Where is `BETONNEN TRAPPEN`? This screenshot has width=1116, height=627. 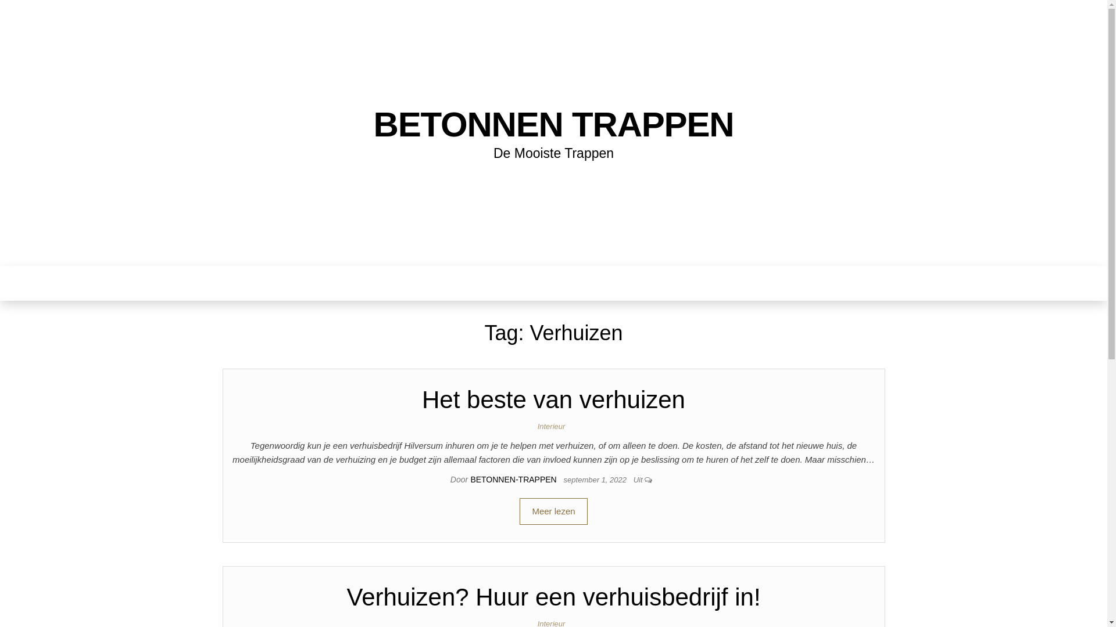 BETONNEN TRAPPEN is located at coordinates (554, 124).